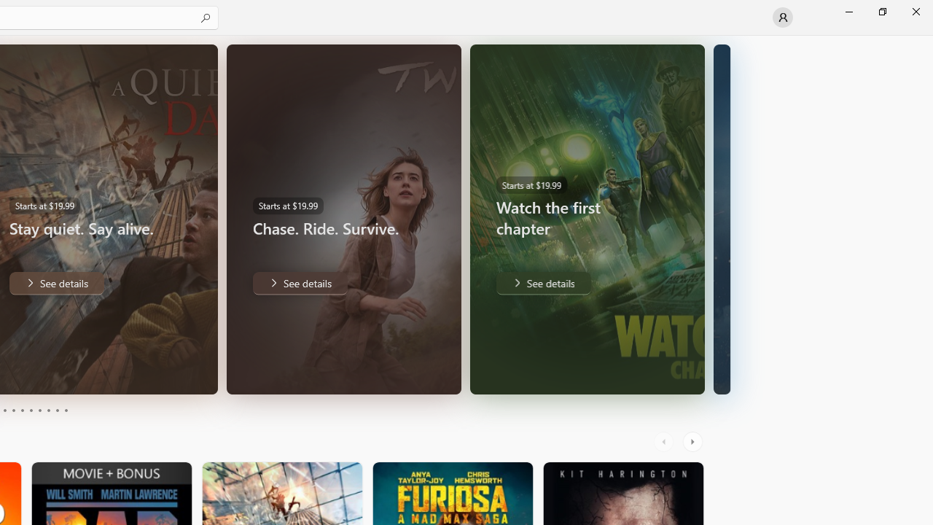 This screenshot has height=525, width=933. Describe the element at coordinates (4, 410) in the screenshot. I see `Page 3` at that location.